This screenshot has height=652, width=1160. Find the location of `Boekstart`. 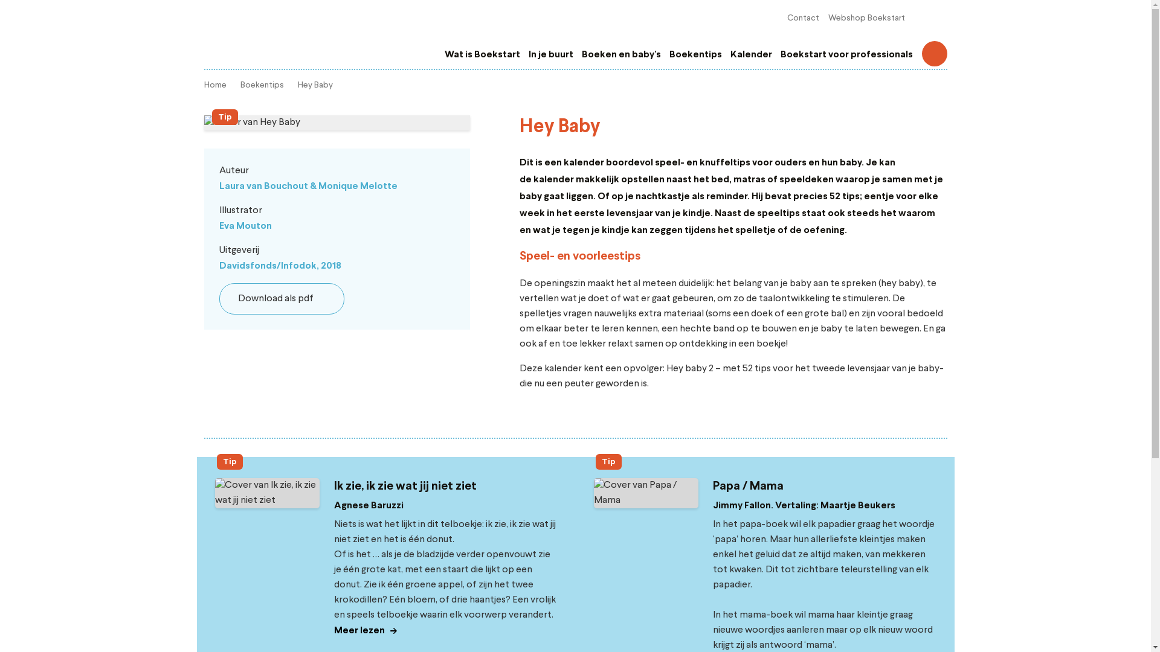

Boekstart is located at coordinates (271, 30).